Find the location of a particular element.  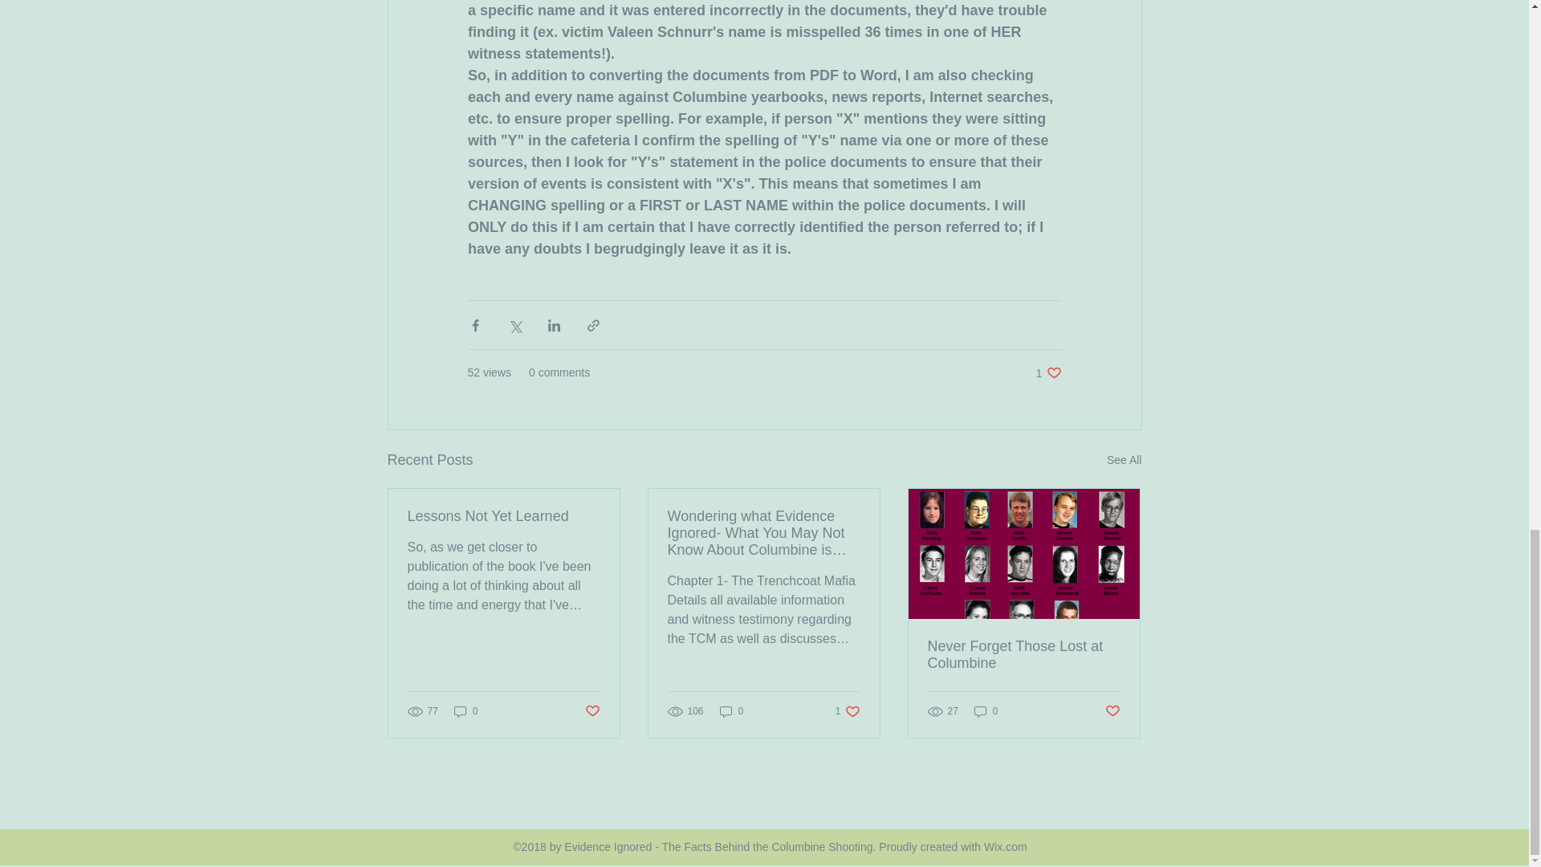

Post not marked as liked is located at coordinates (1124, 460).